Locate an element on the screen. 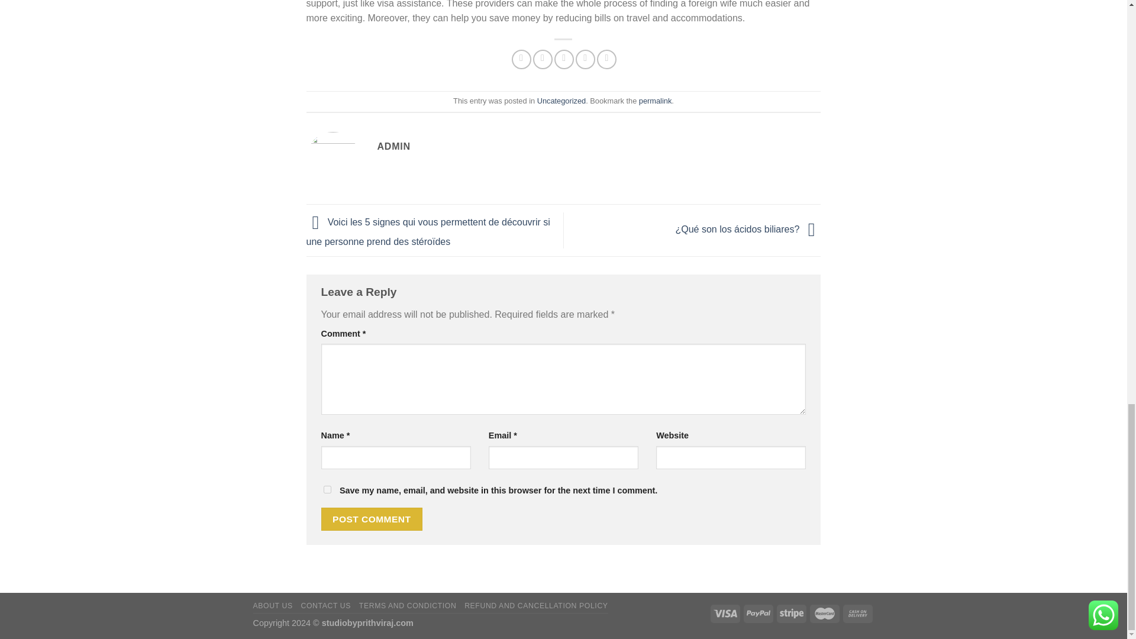 The height and width of the screenshot is (639, 1136). permalink is located at coordinates (654, 101).